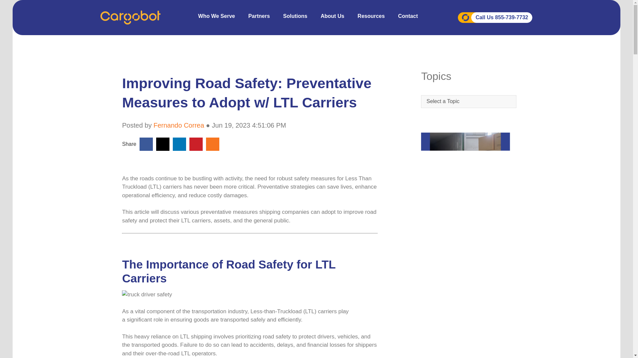  What do you see at coordinates (179, 144) in the screenshot?
I see `Share on Linkedin` at bounding box center [179, 144].